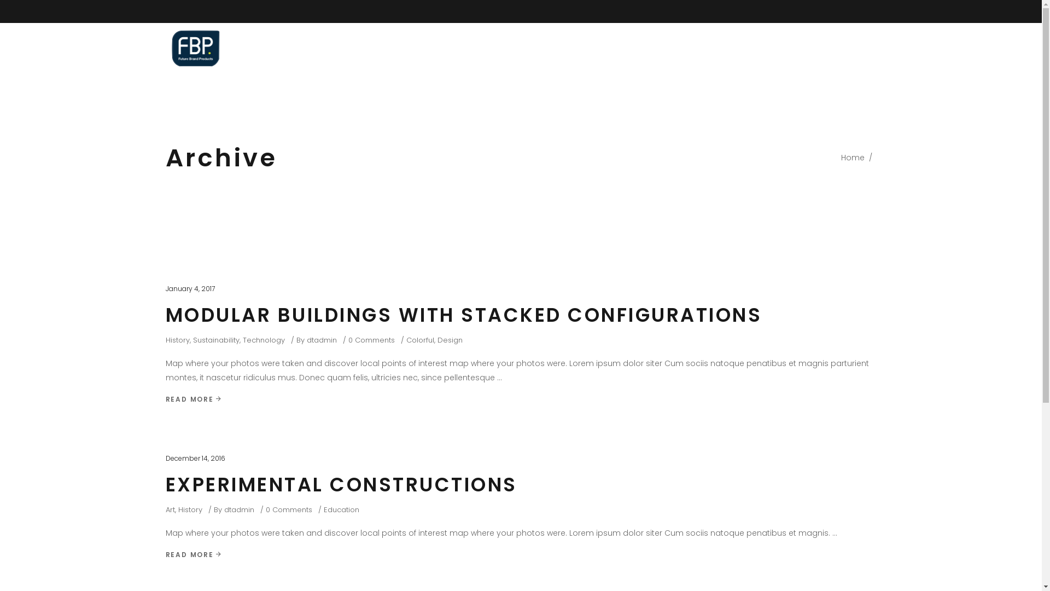 The width and height of the screenshot is (1050, 591). Describe the element at coordinates (289, 510) in the screenshot. I see `0 Comments` at that location.